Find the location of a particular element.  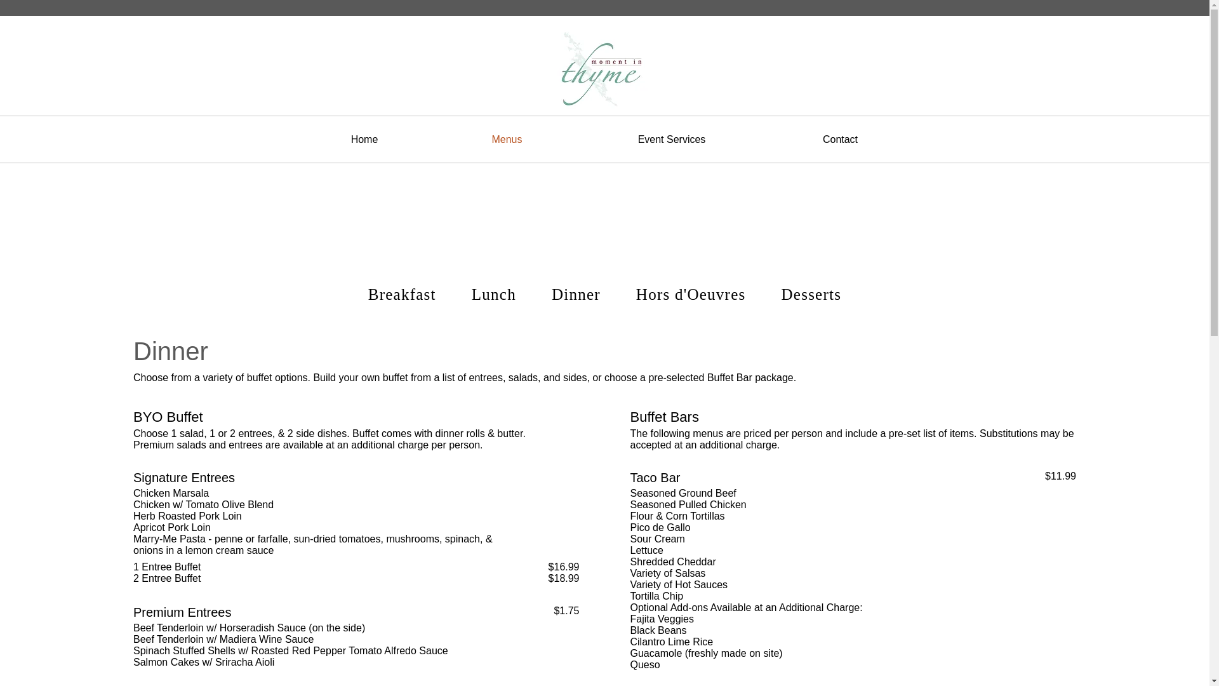

Desserts is located at coordinates (811, 295).